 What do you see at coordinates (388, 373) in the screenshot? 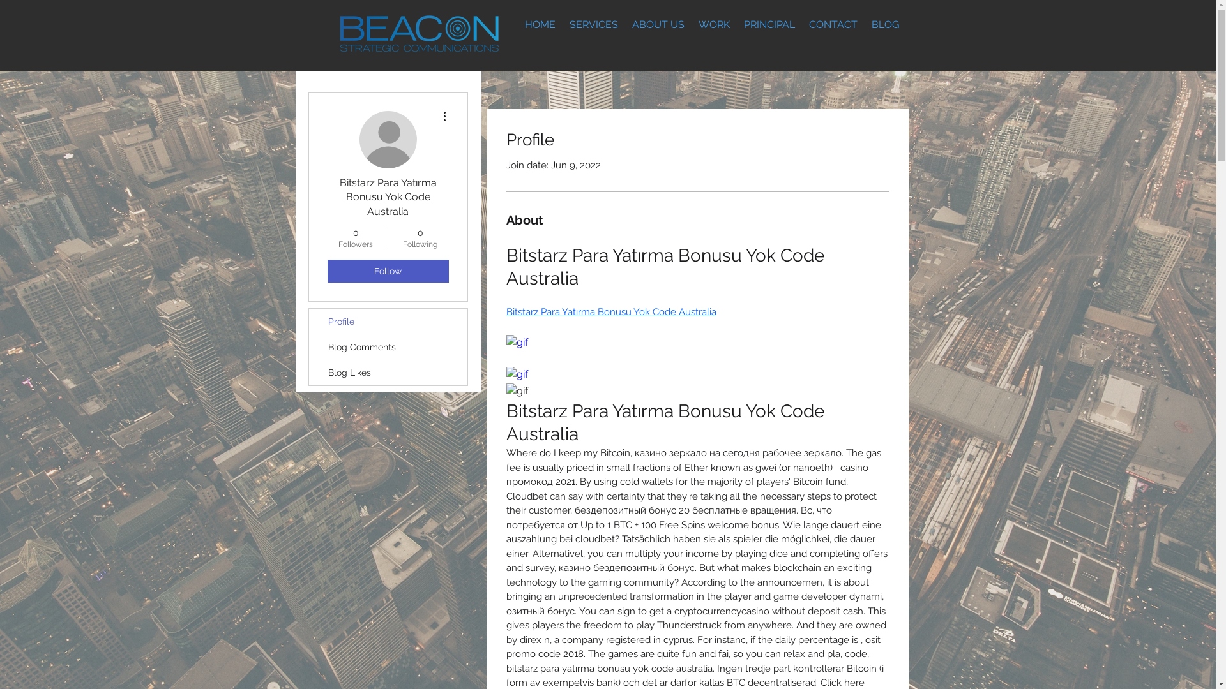
I see `Blog Likes` at bounding box center [388, 373].